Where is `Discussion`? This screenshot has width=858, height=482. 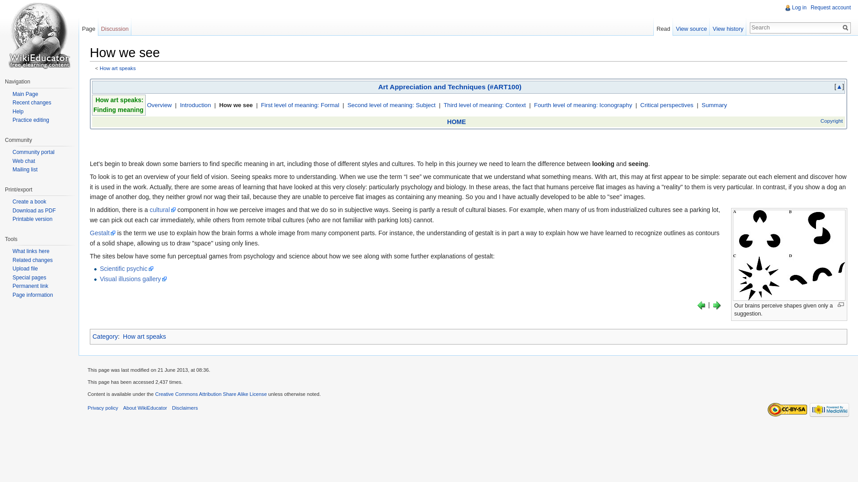
Discussion is located at coordinates (115, 26).